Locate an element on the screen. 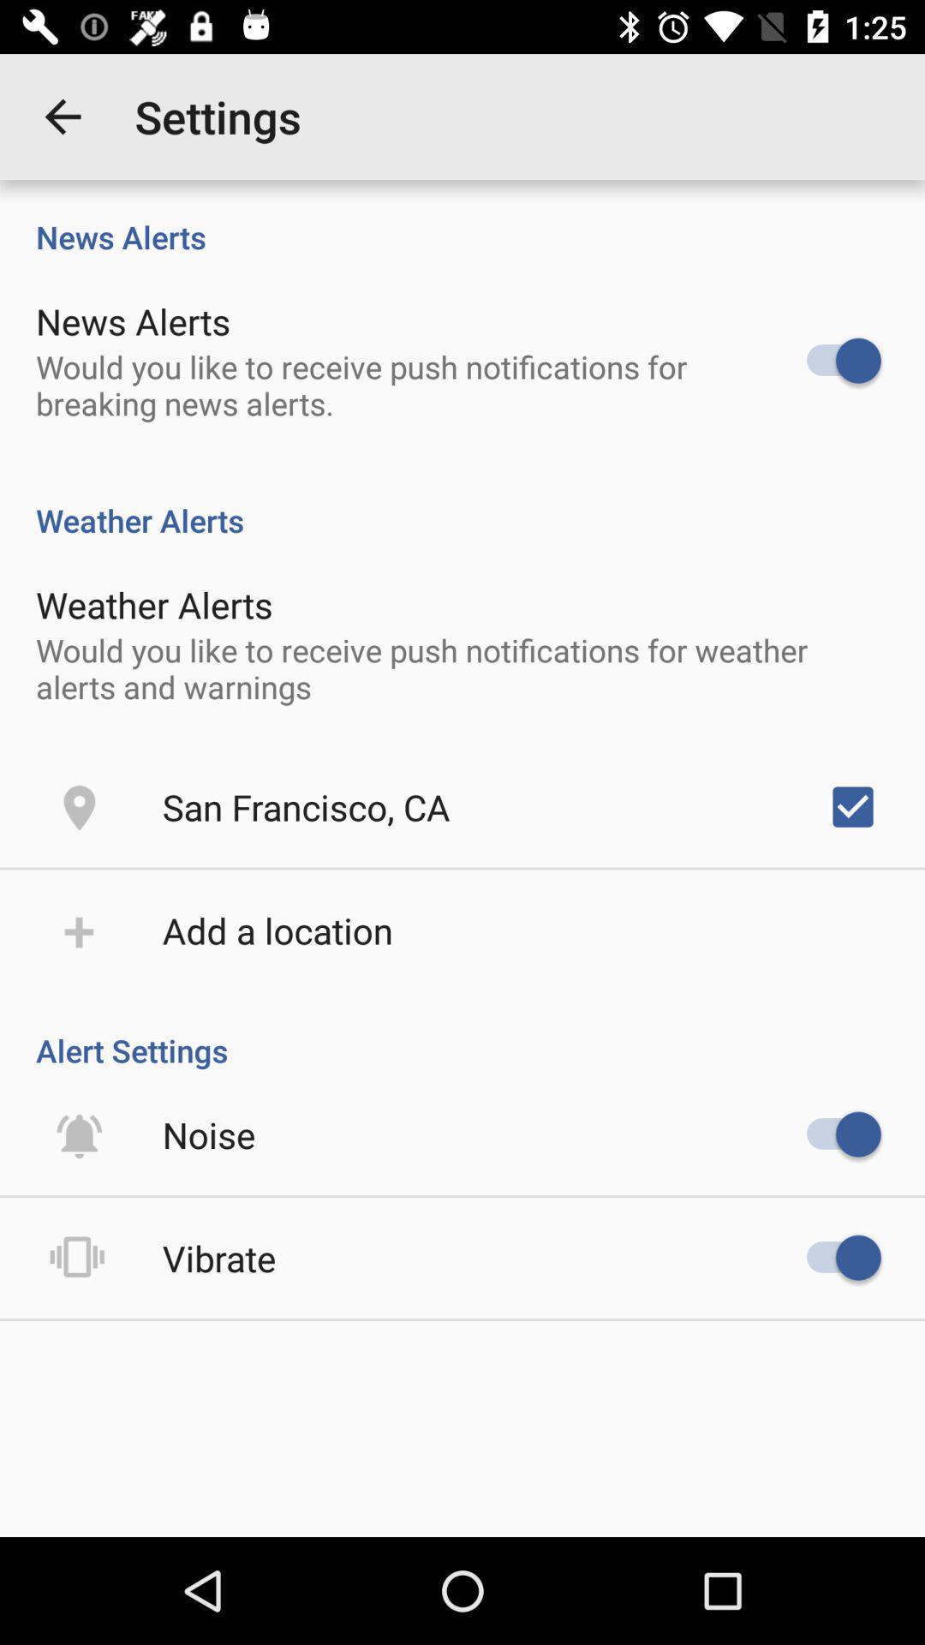 This screenshot has width=925, height=1645. select the item below the noise is located at coordinates (219, 1258).